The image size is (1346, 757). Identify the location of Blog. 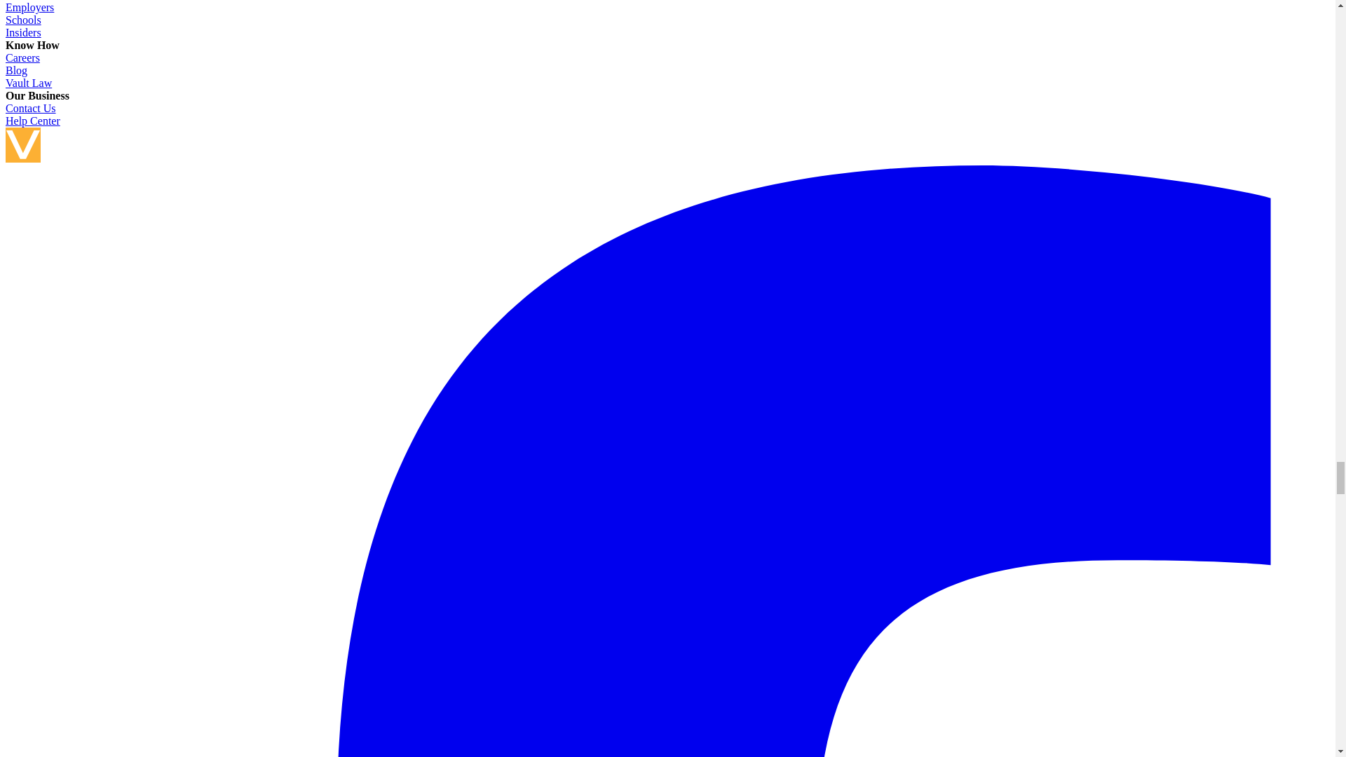
(15, 70).